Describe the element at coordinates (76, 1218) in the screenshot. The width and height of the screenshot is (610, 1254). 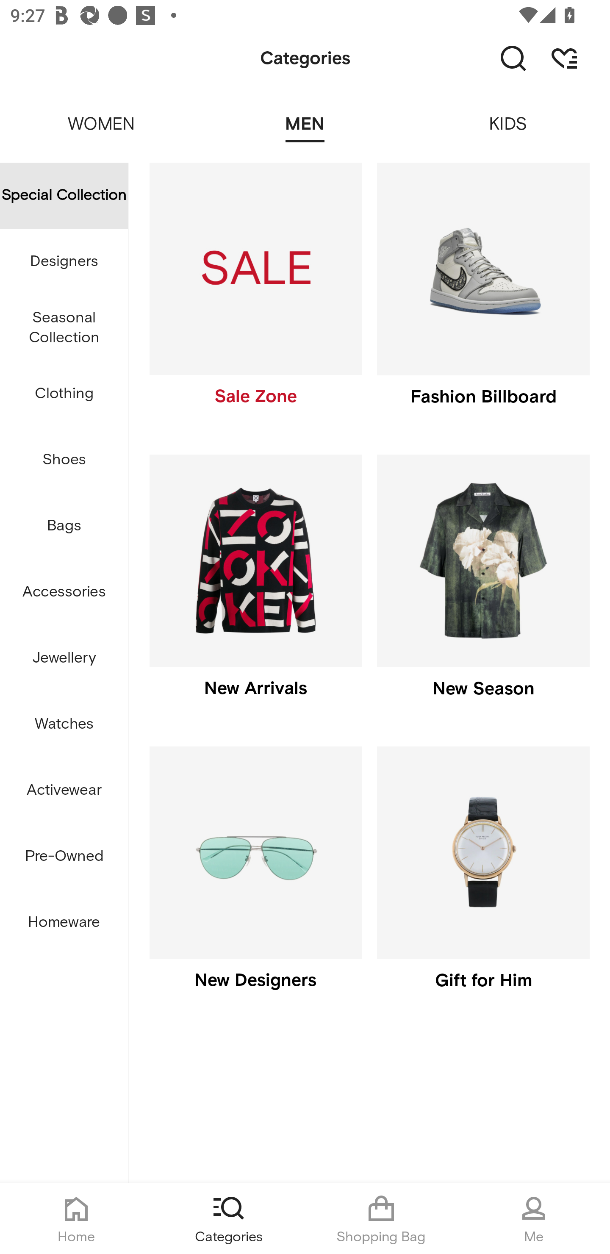
I see `Home` at that location.